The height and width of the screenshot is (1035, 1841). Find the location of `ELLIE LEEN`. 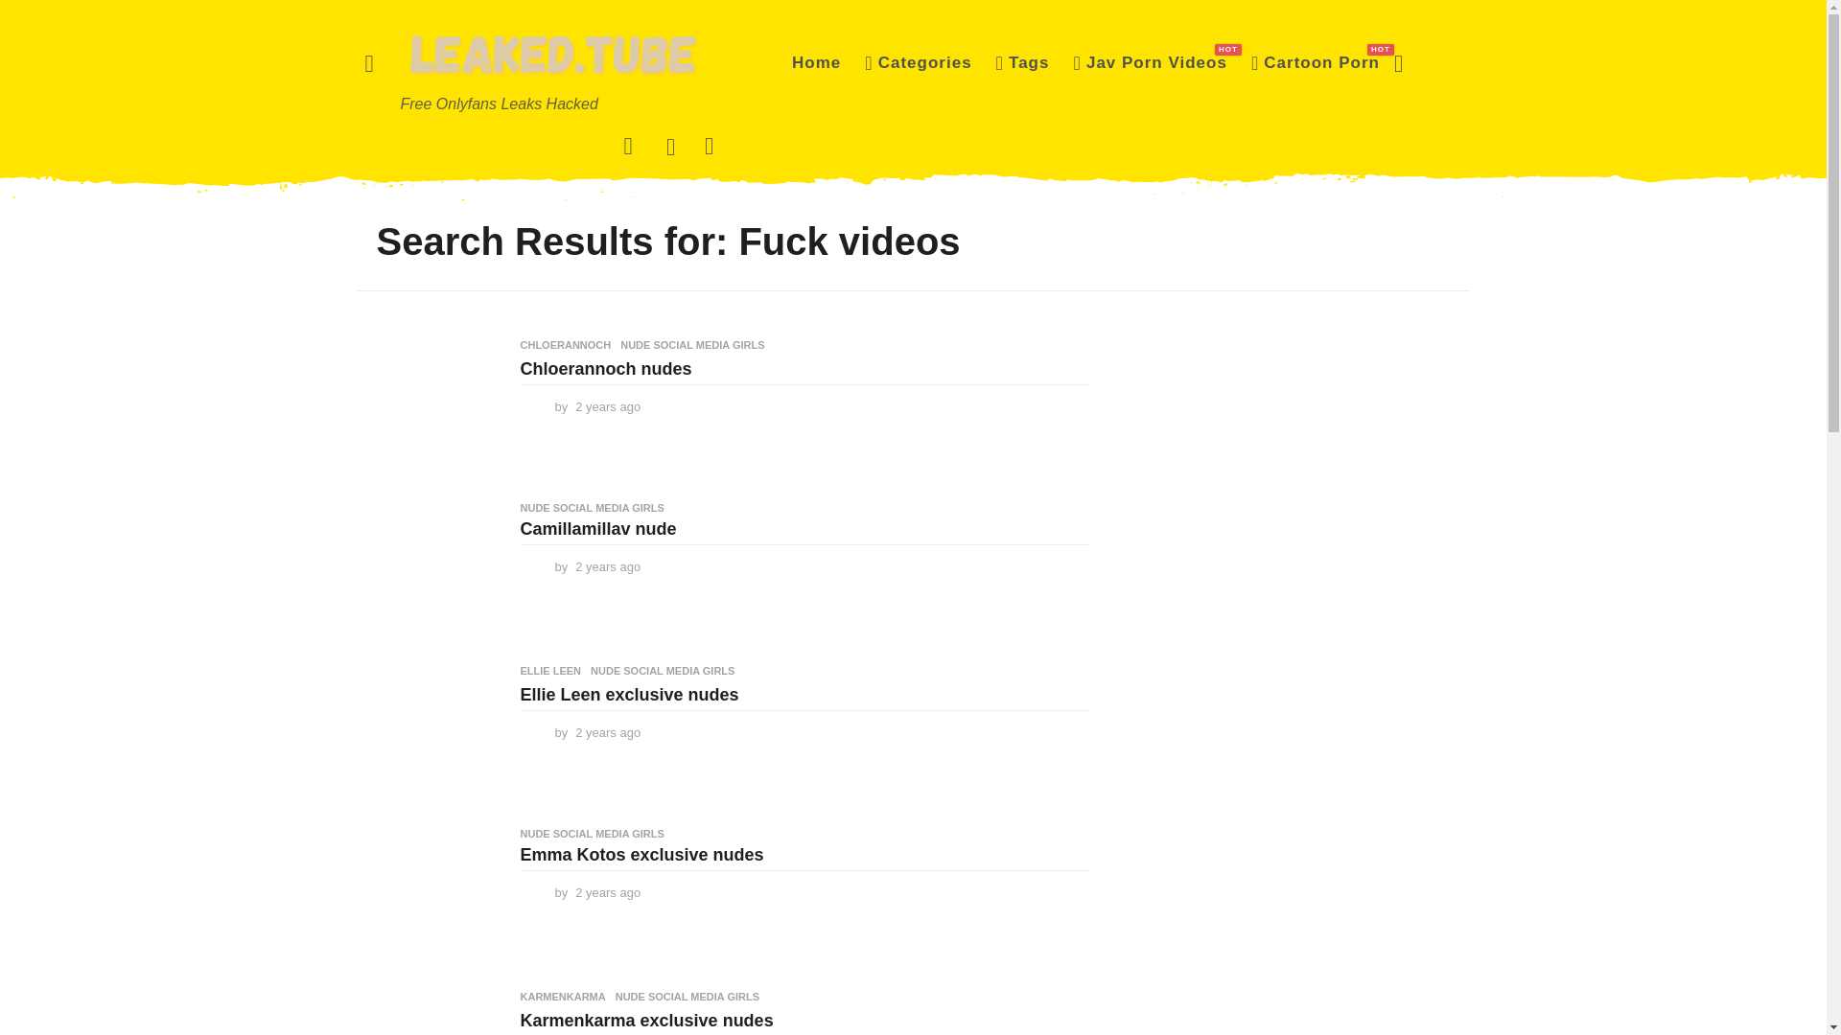

ELLIE LEEN is located at coordinates (550, 671).